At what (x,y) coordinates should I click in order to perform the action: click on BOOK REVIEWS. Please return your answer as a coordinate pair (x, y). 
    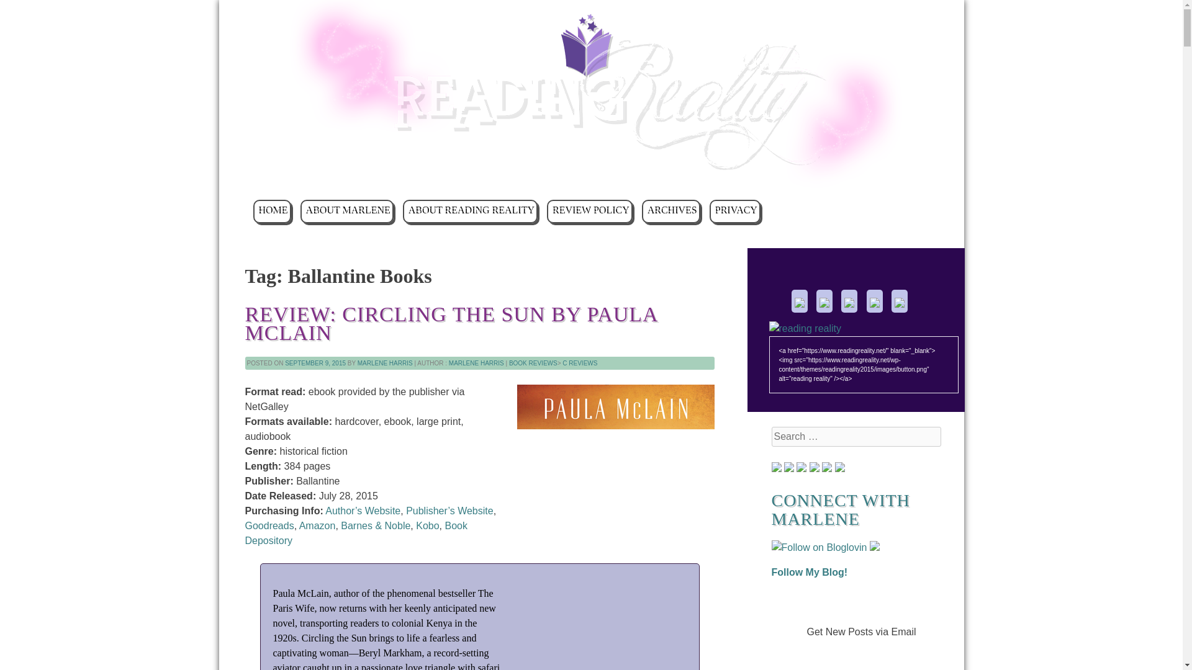
    Looking at the image, I should click on (533, 362).